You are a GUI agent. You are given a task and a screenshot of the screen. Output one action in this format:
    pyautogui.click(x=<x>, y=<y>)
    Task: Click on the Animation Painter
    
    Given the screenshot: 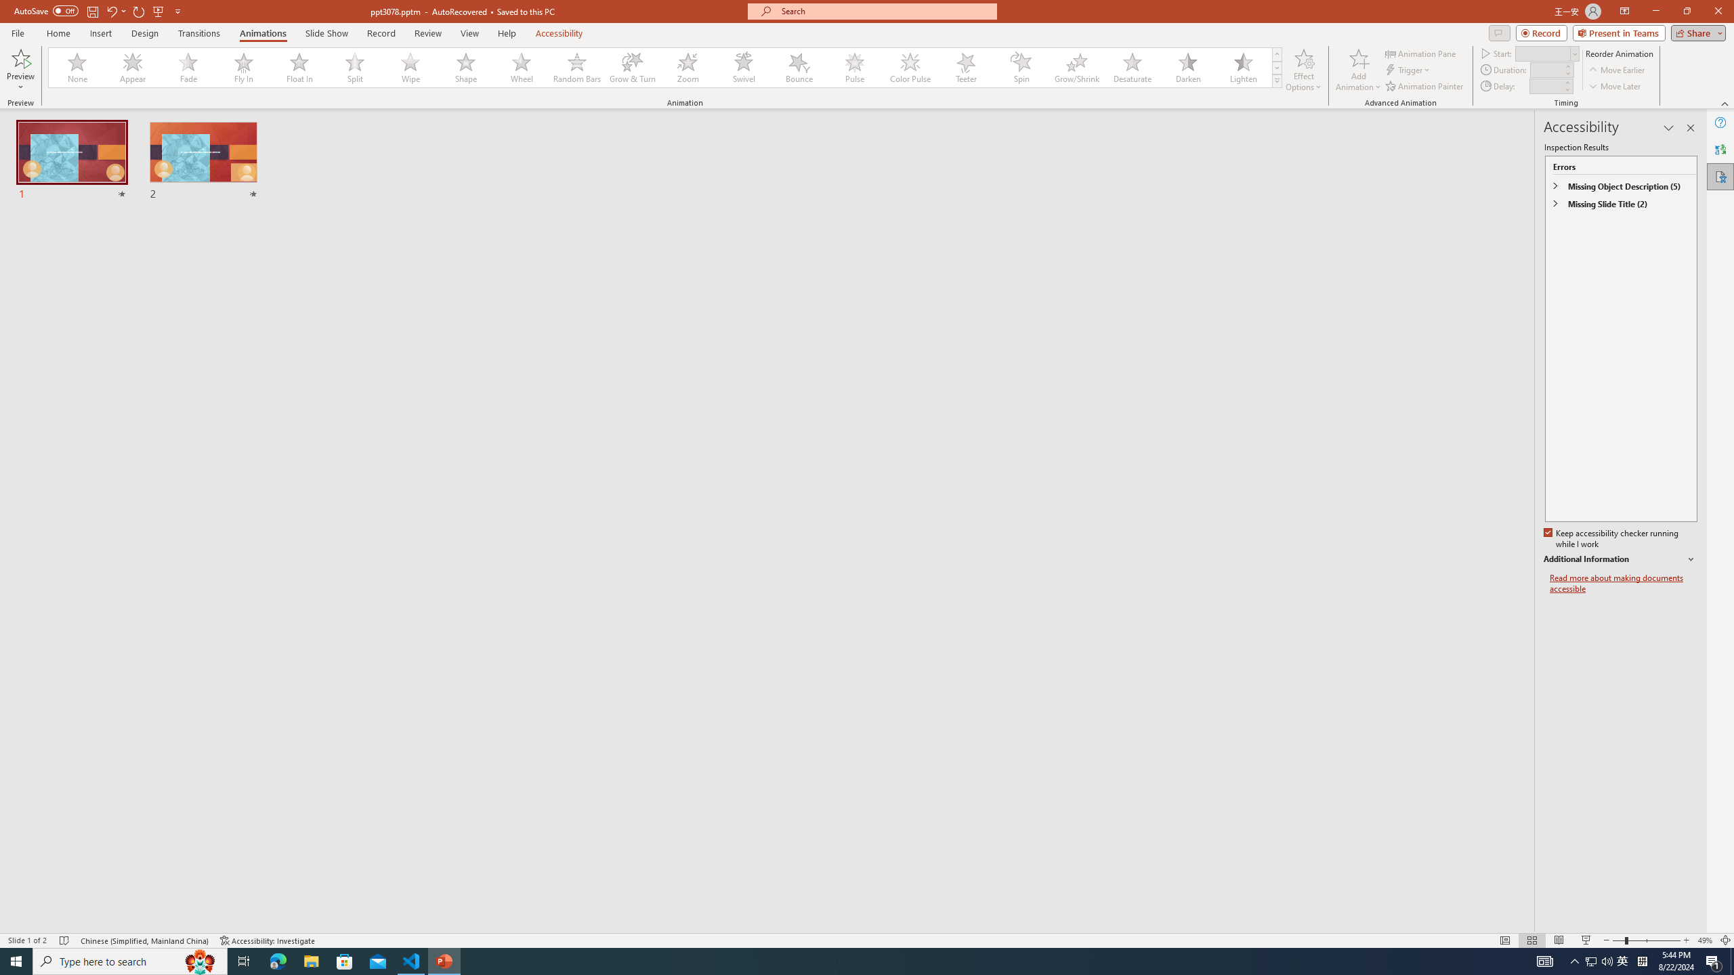 What is the action you would take?
    pyautogui.click(x=1425, y=87)
    